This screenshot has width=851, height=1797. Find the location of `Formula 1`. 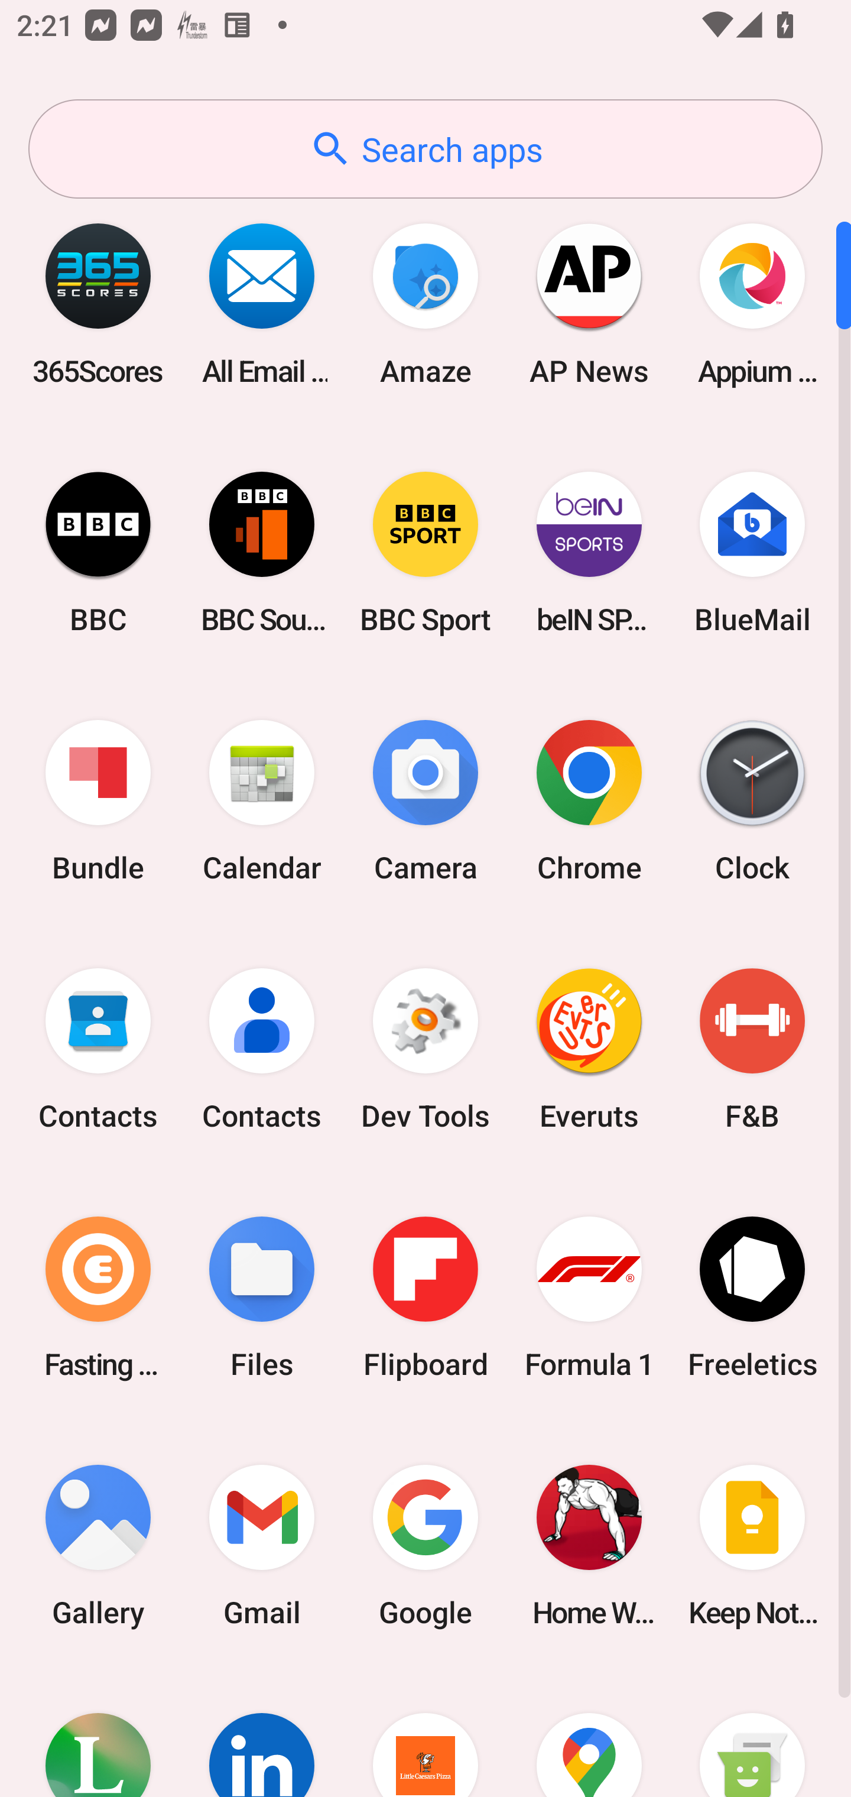

Formula 1 is located at coordinates (589, 1297).